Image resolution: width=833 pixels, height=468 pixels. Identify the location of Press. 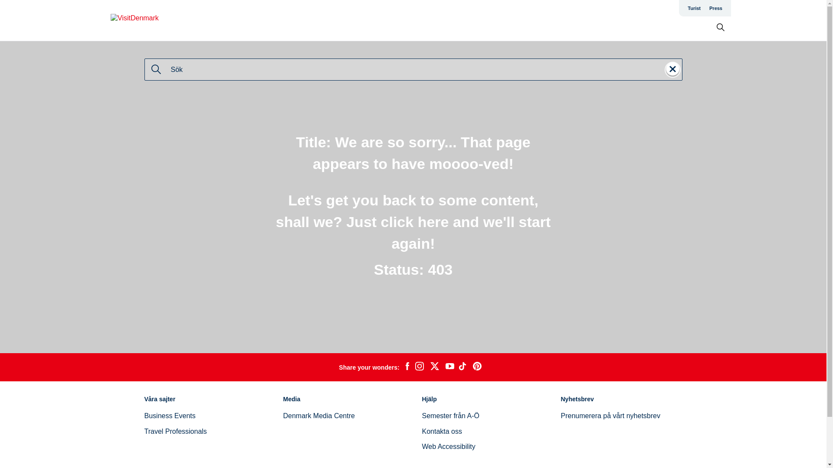
(715, 8).